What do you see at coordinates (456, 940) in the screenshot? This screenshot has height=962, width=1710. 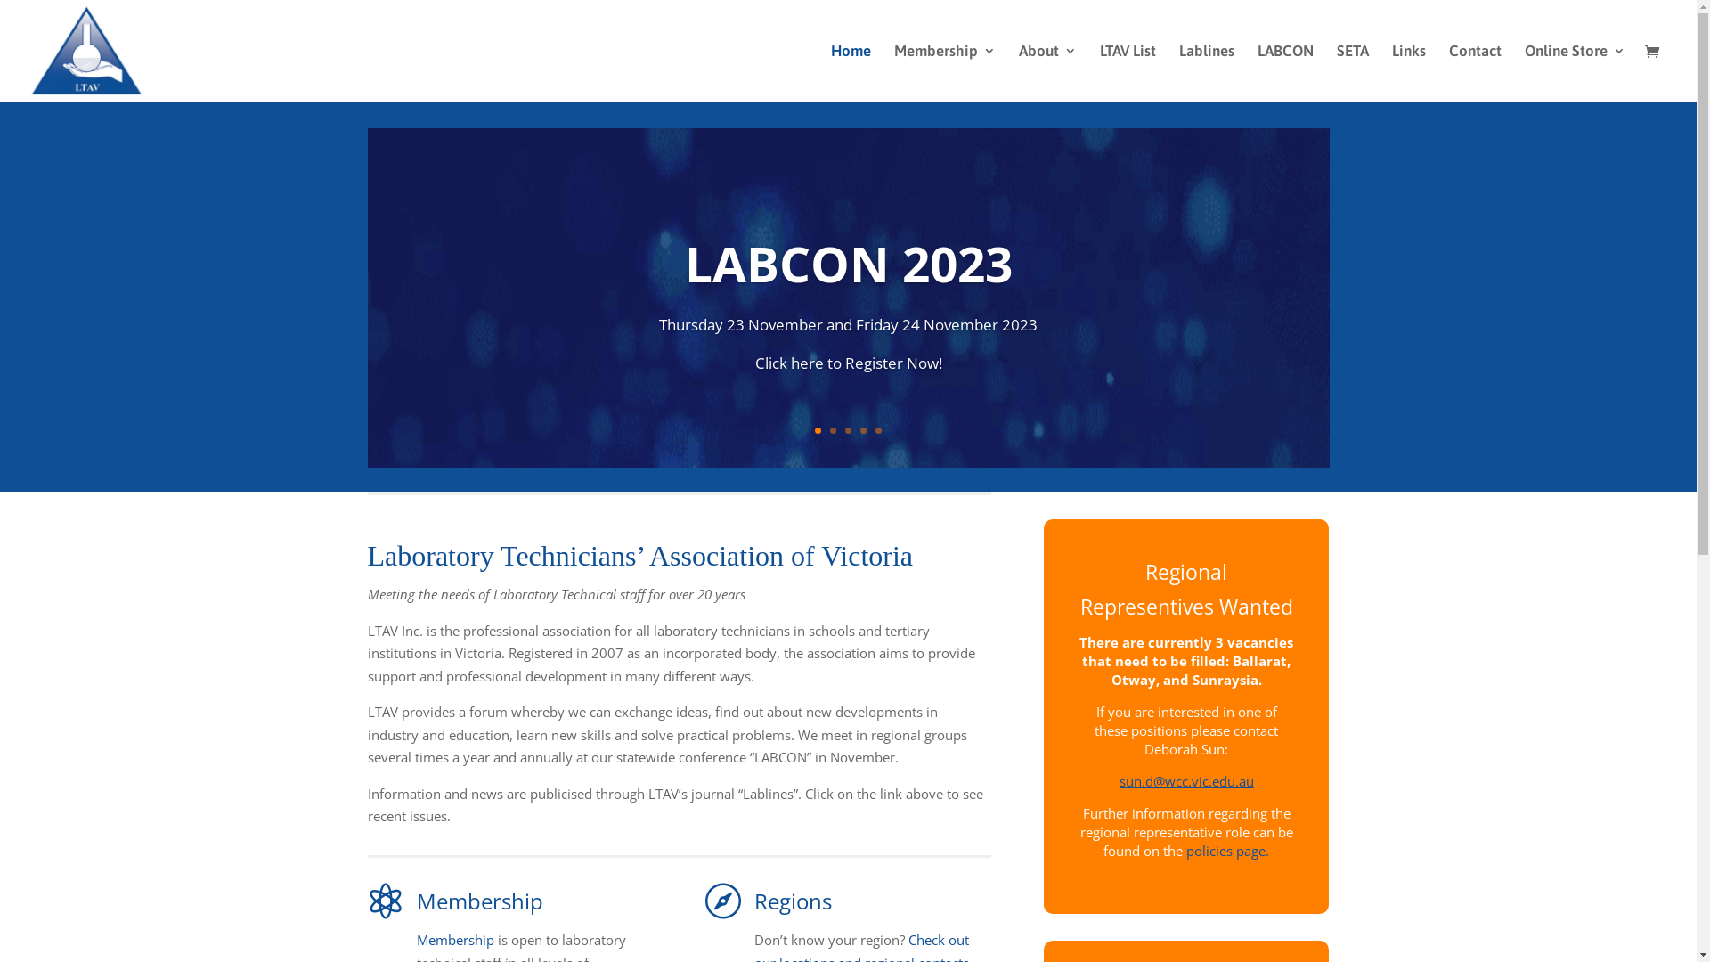 I see `Membership` at bounding box center [456, 940].